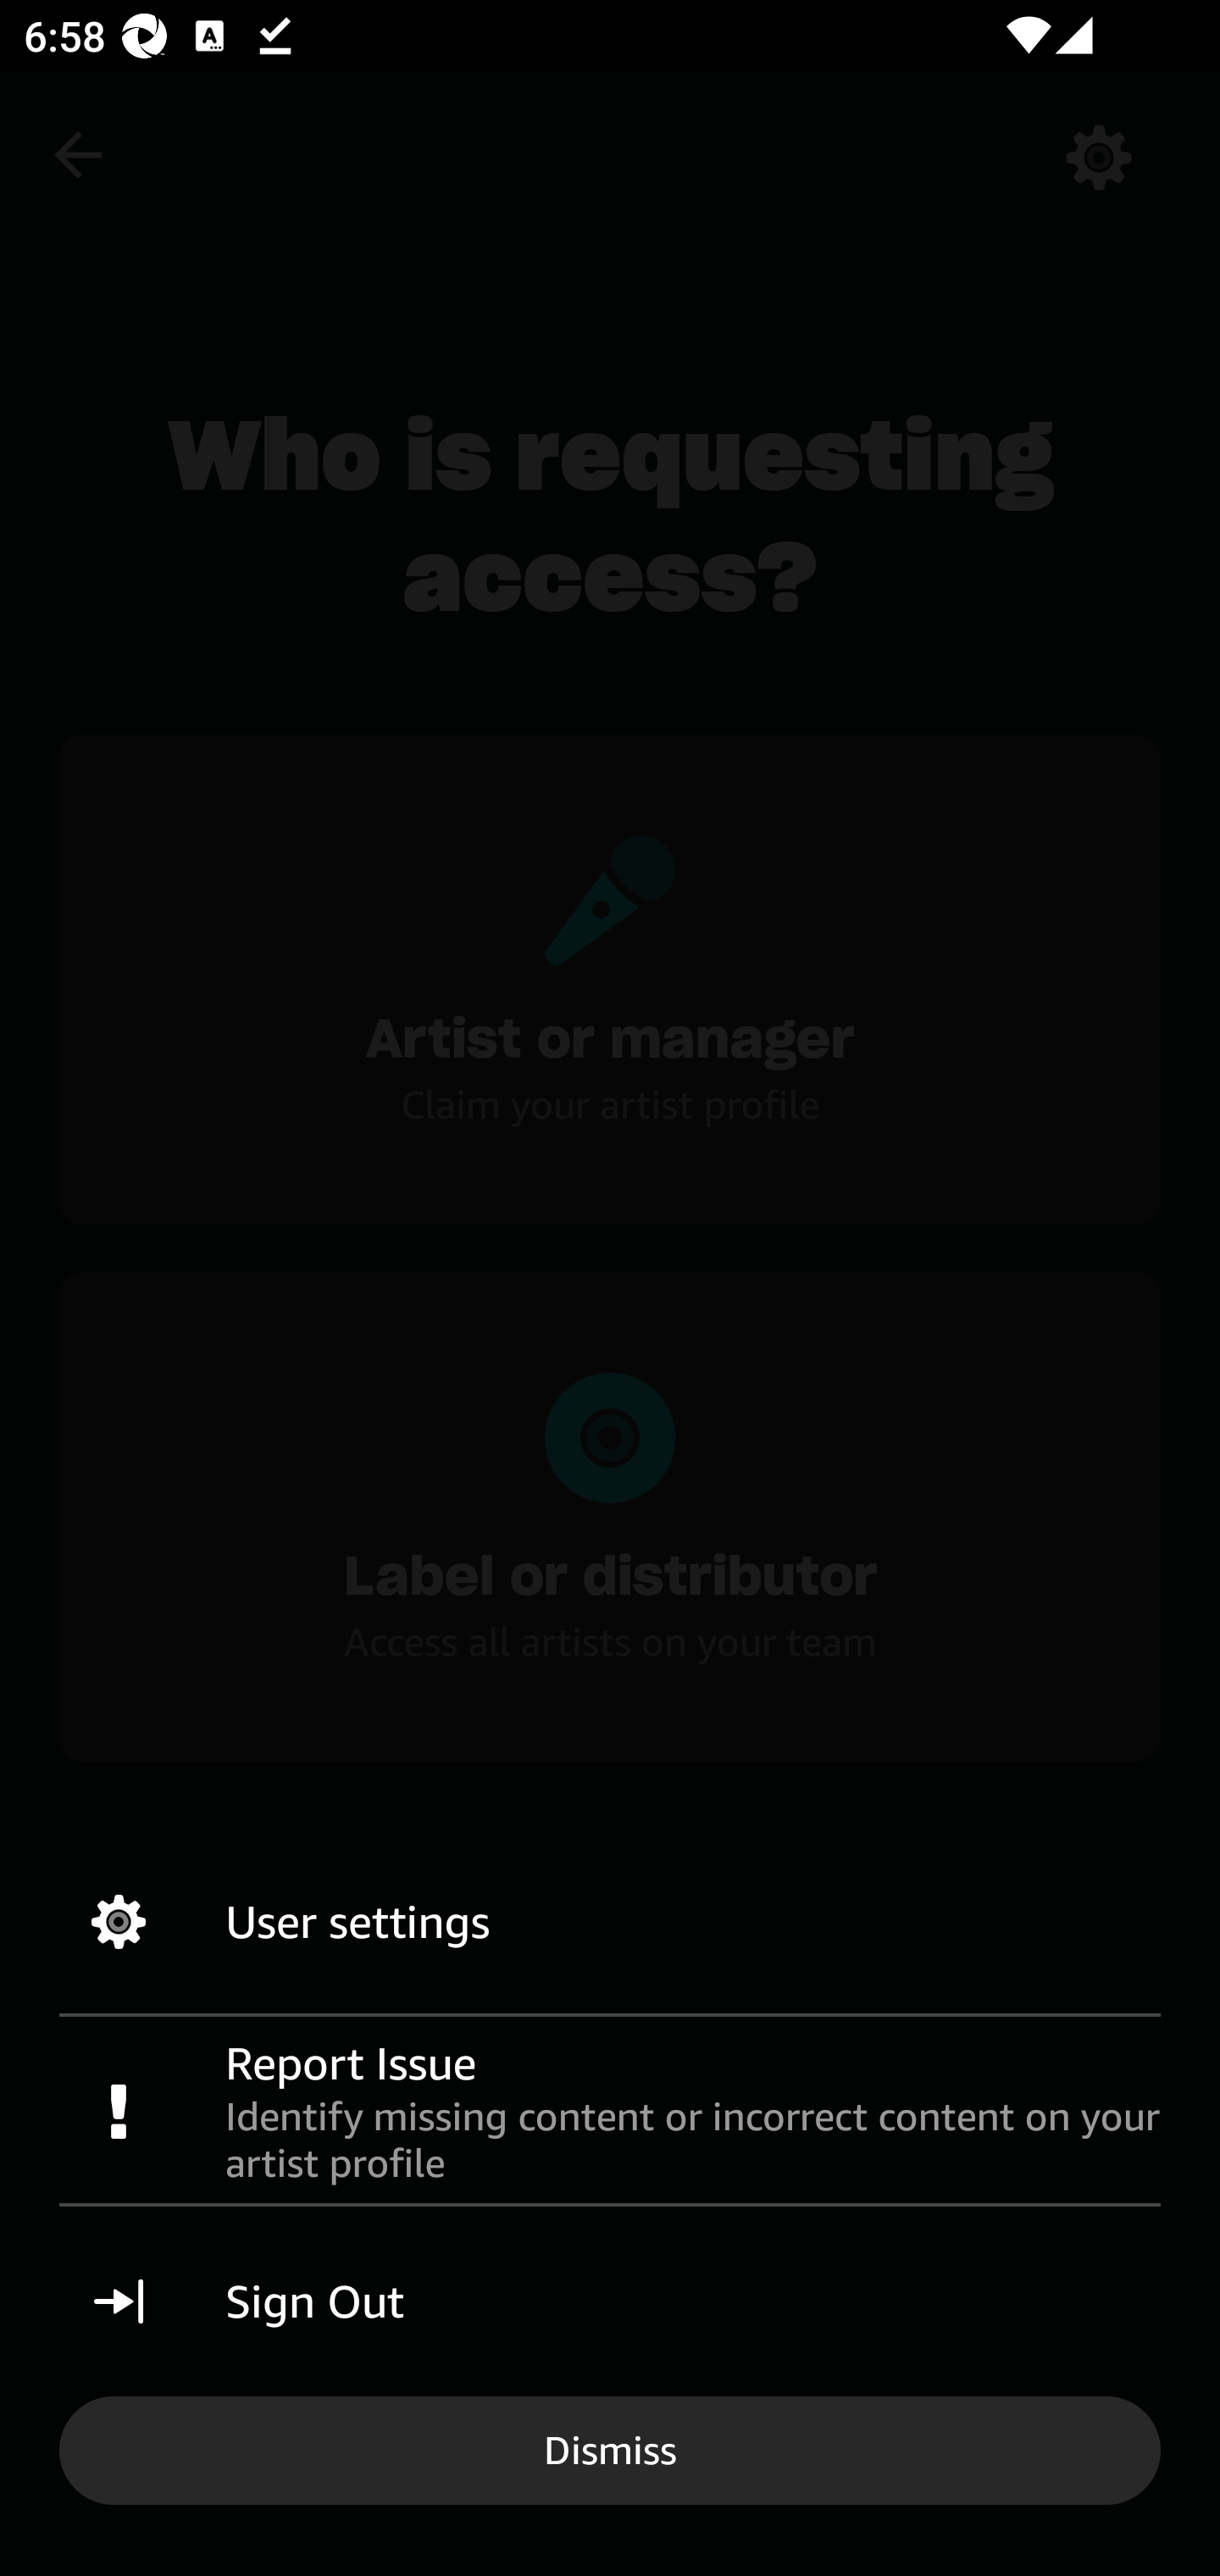 The image size is (1220, 2576). I want to click on User settings  icon User settings User settings, so click(610, 1922).